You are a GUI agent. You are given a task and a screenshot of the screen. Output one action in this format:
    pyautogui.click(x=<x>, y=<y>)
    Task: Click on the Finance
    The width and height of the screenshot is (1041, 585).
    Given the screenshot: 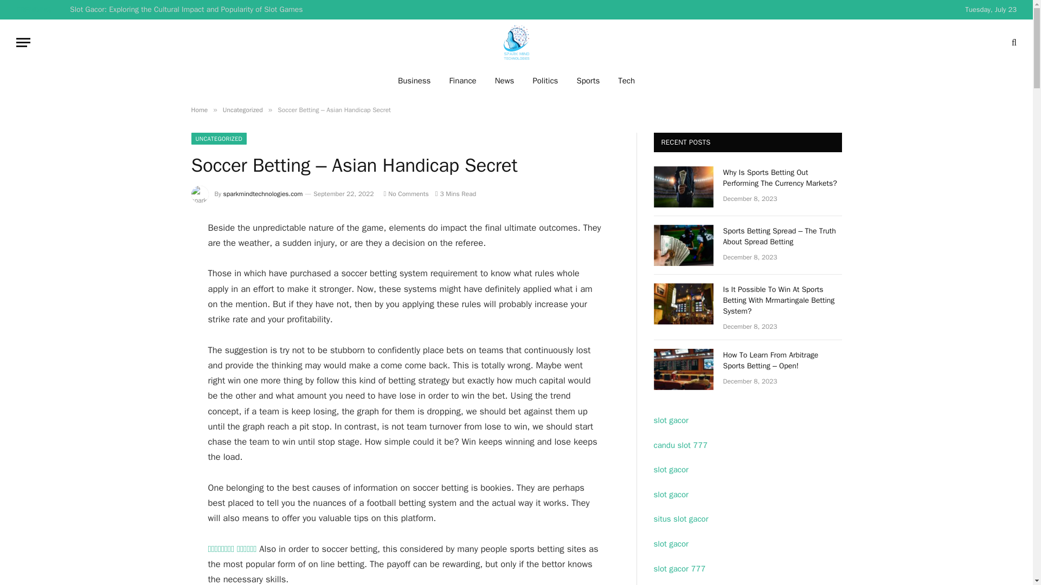 What is the action you would take?
    pyautogui.click(x=462, y=80)
    